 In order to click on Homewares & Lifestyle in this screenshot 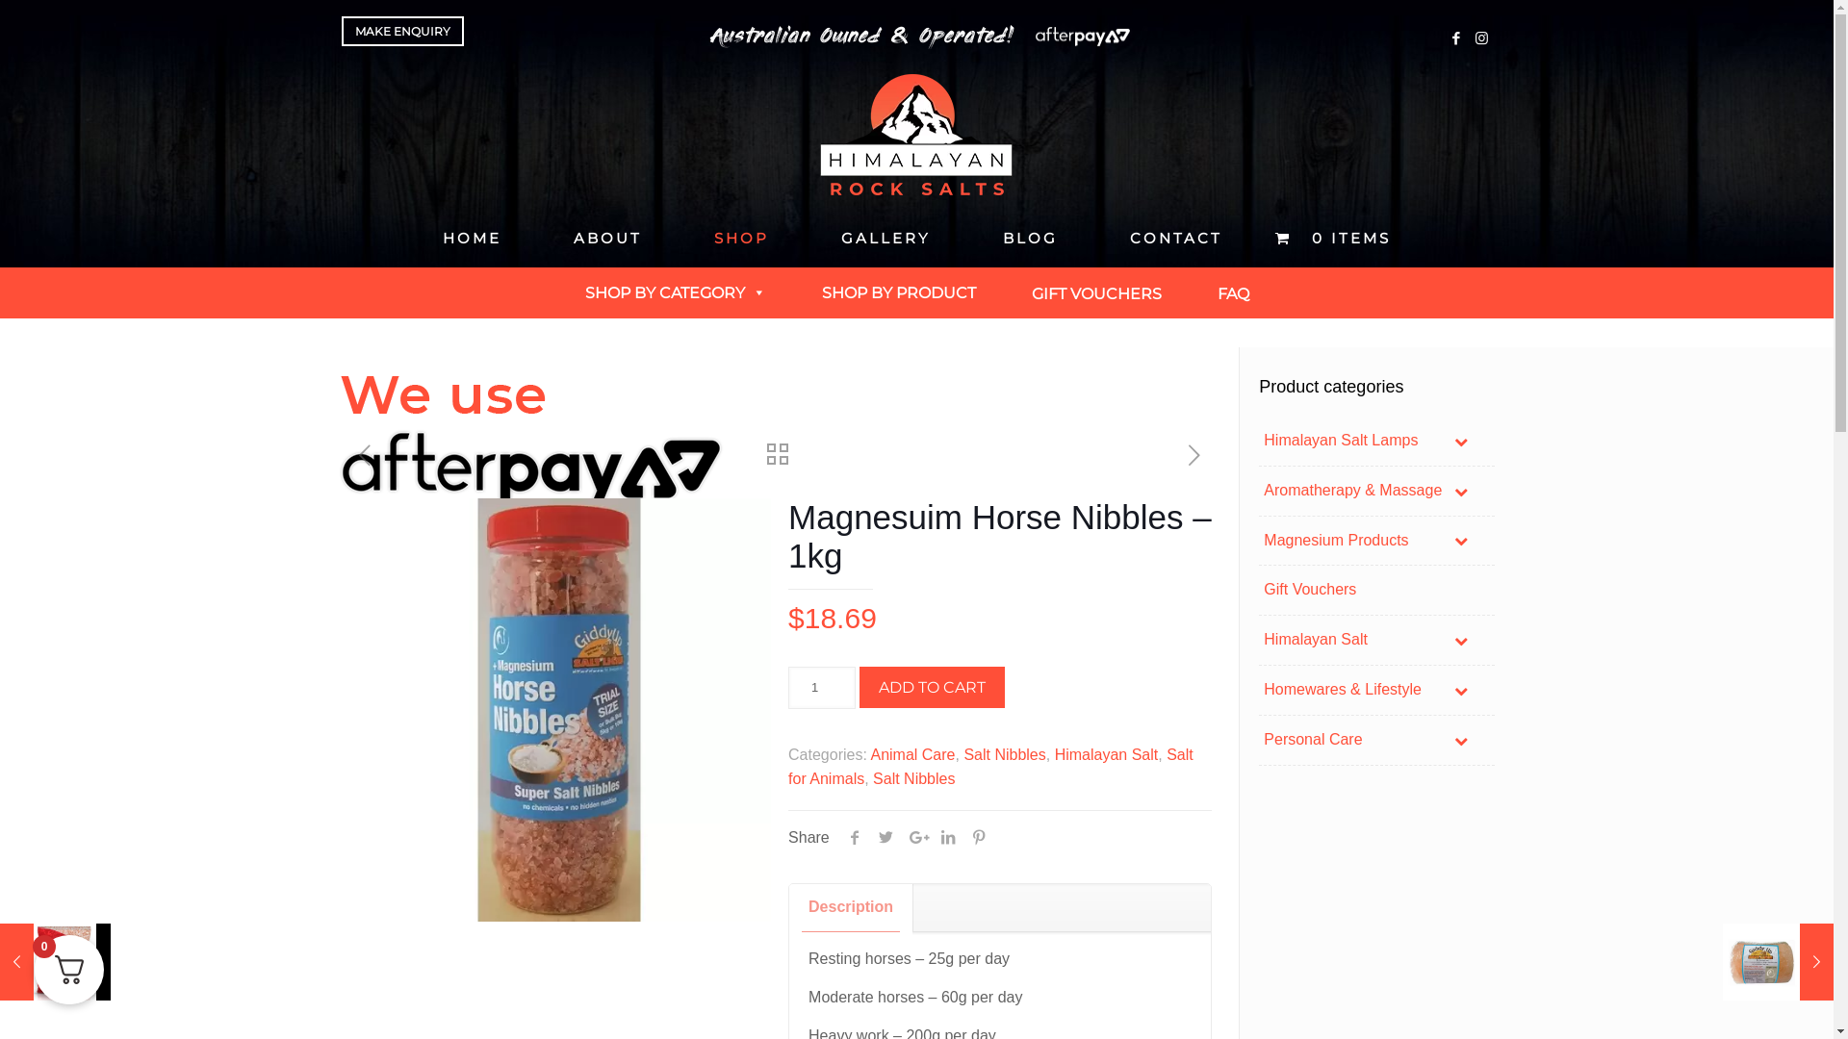, I will do `click(1376, 691)`.